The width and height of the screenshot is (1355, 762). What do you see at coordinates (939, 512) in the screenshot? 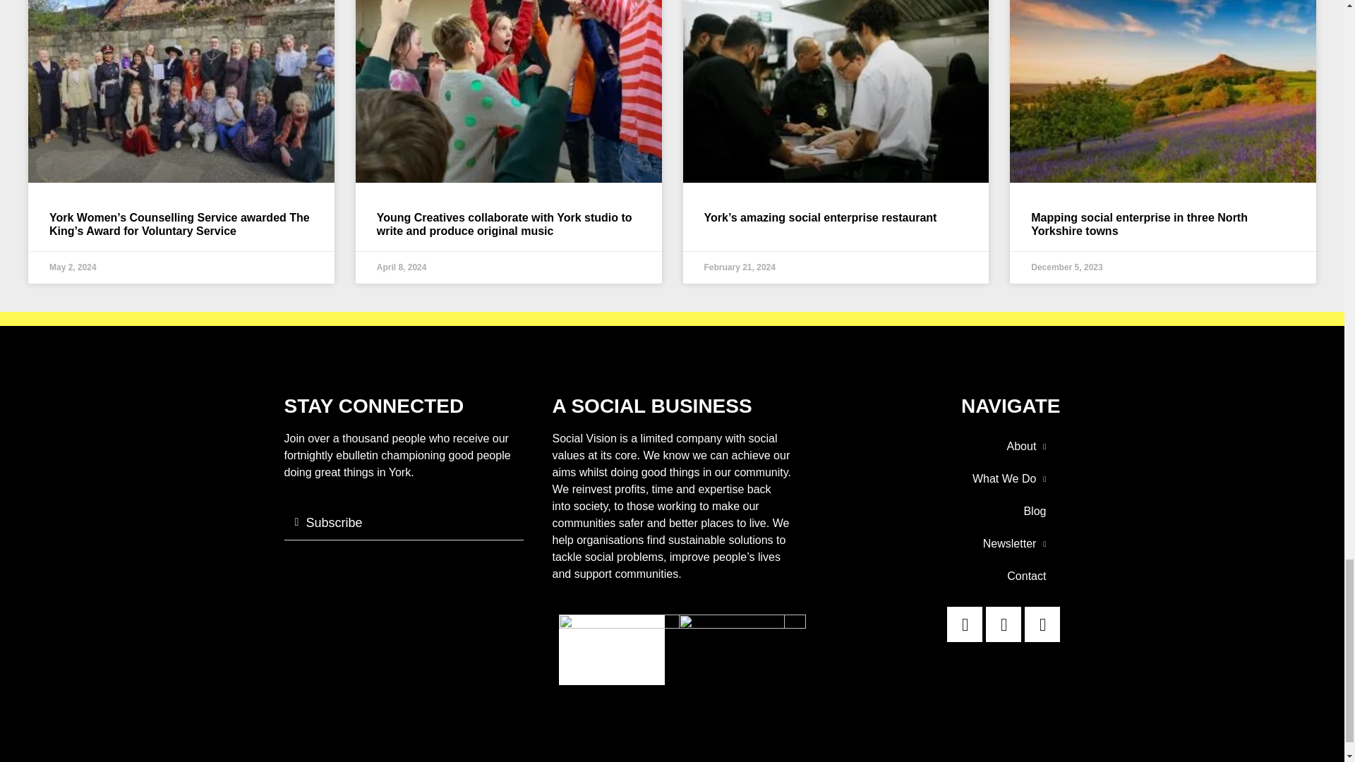
I see `Blog` at bounding box center [939, 512].